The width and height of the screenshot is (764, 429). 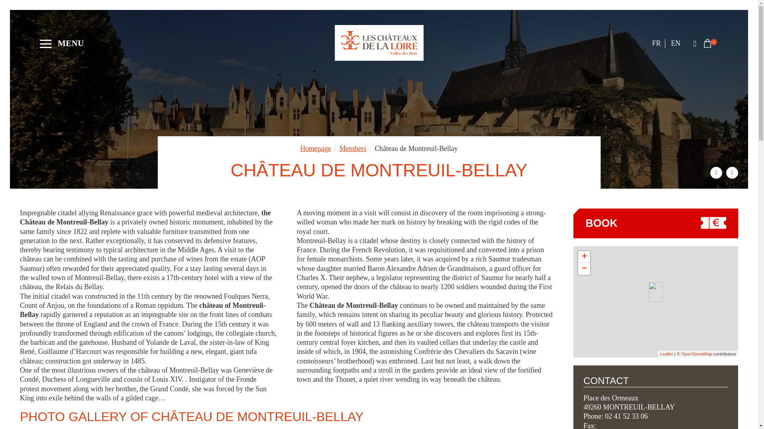 What do you see at coordinates (657, 43) in the screenshot?
I see `French` at bounding box center [657, 43].